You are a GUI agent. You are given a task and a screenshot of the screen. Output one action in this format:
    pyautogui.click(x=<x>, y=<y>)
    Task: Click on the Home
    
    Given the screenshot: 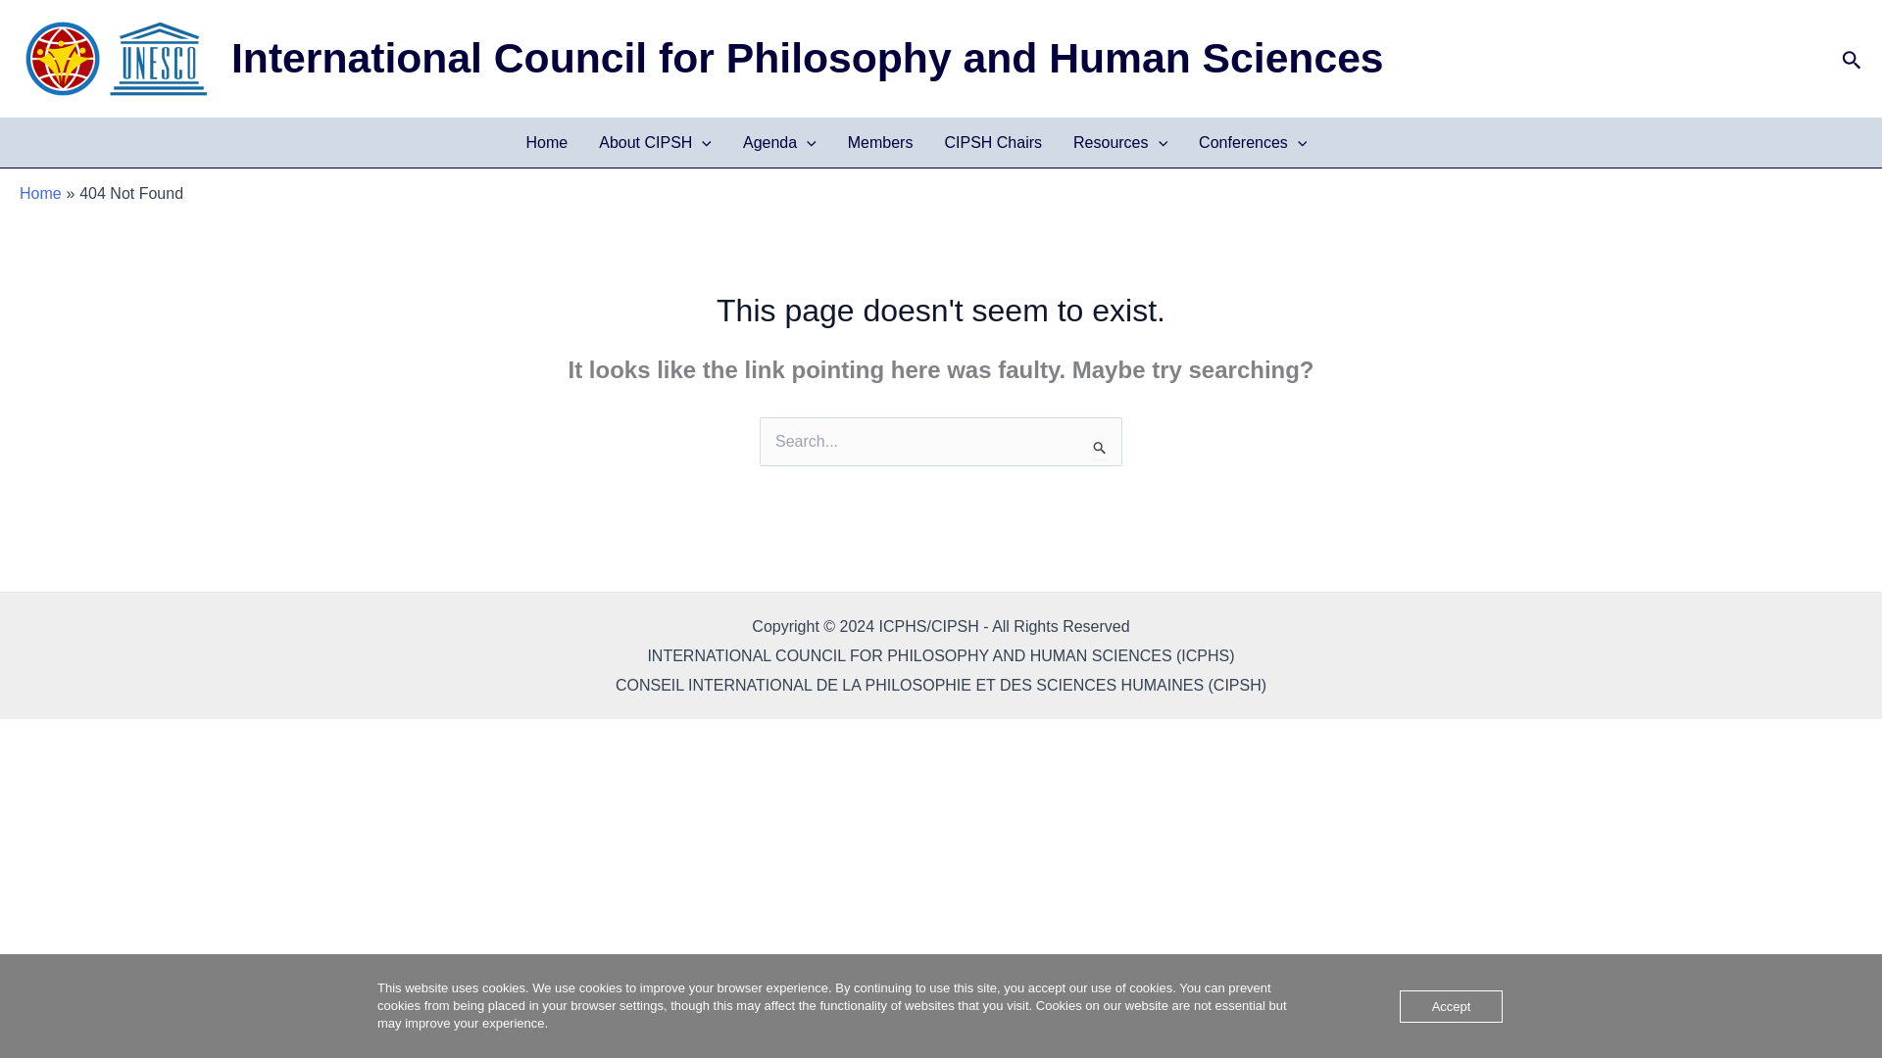 What is the action you would take?
    pyautogui.click(x=547, y=142)
    